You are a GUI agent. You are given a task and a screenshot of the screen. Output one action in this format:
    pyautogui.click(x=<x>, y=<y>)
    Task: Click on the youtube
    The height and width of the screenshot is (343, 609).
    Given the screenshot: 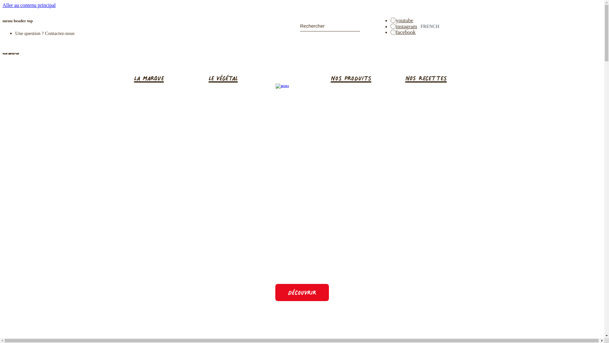 What is the action you would take?
    pyautogui.click(x=402, y=20)
    